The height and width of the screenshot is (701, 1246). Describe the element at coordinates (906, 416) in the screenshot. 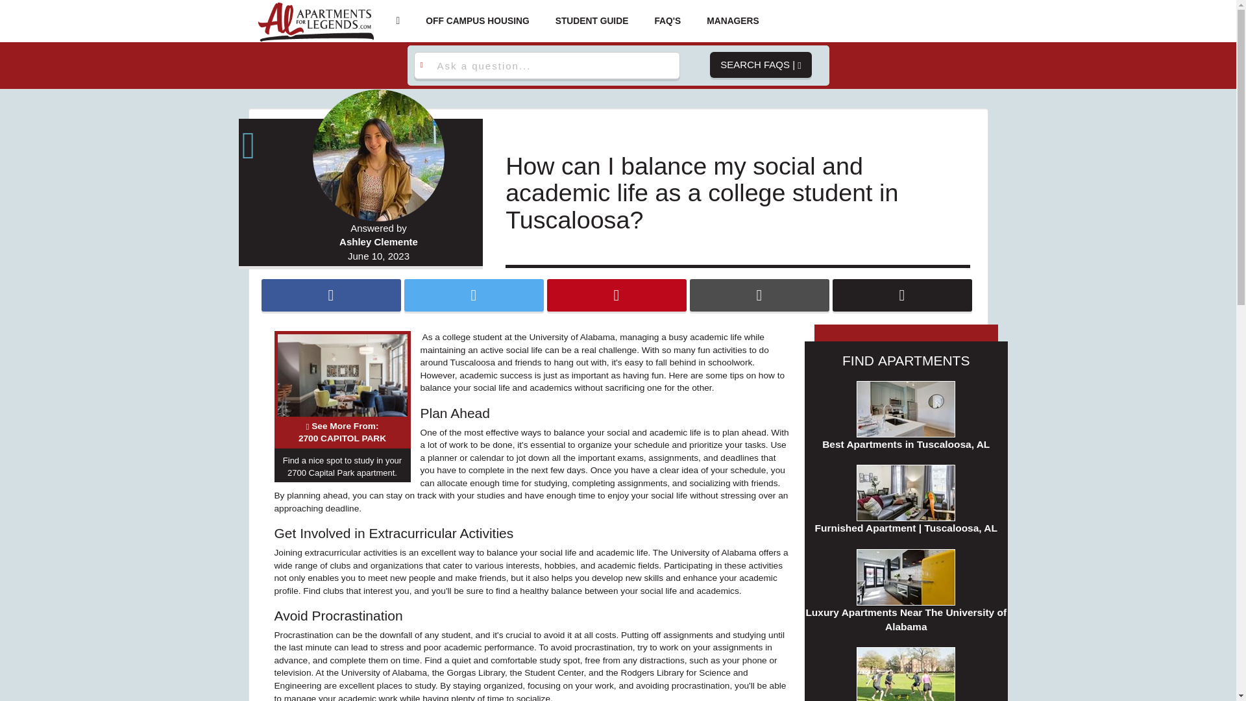

I see `Best Apartments in Tuscaloosa, AL` at that location.